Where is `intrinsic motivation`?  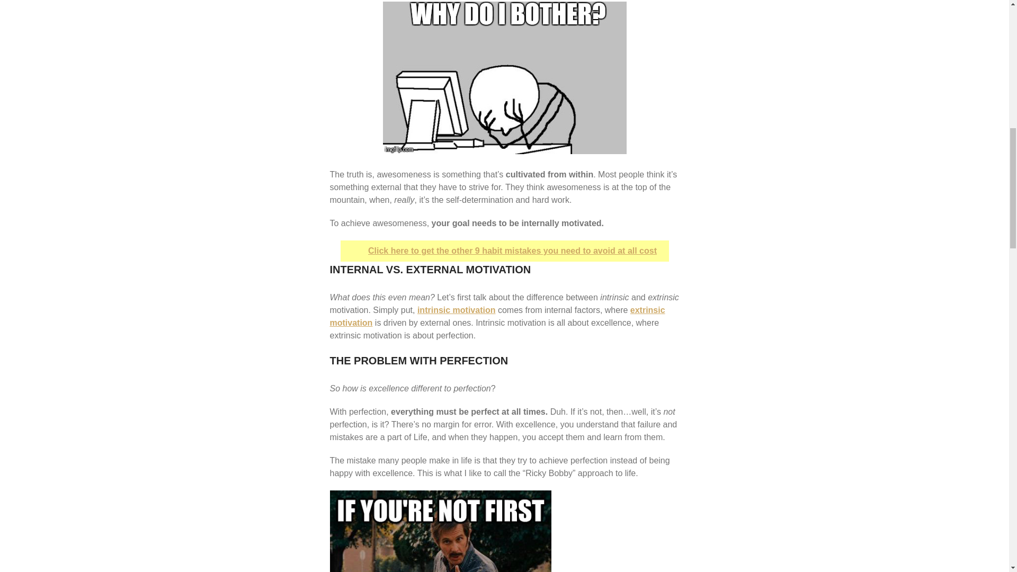 intrinsic motivation is located at coordinates (457, 310).